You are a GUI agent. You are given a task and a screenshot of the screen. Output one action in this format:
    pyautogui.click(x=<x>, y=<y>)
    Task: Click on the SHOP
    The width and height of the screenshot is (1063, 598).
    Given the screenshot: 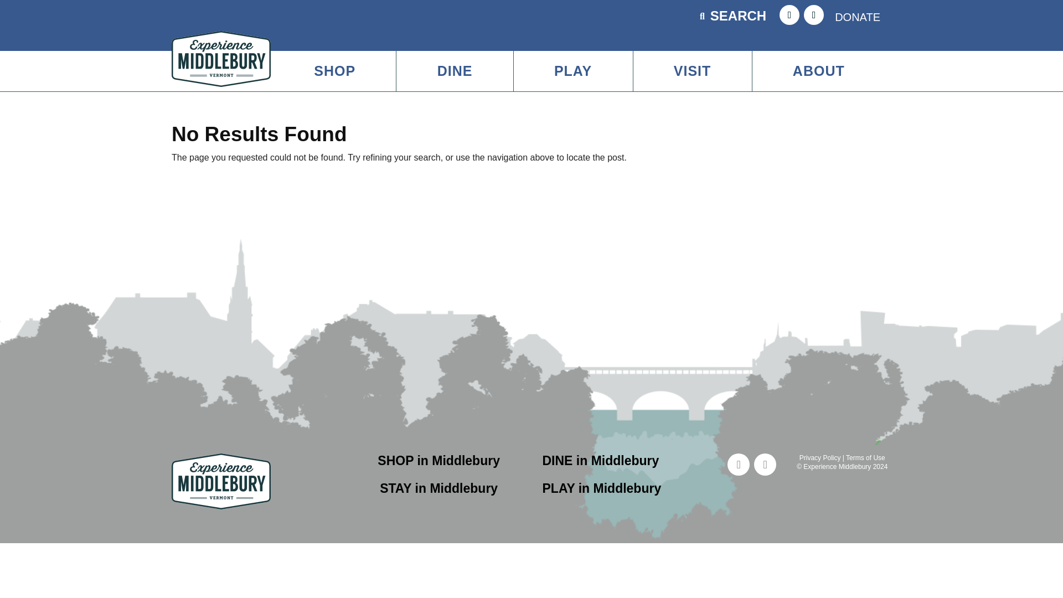 What is the action you would take?
    pyautogui.click(x=334, y=71)
    